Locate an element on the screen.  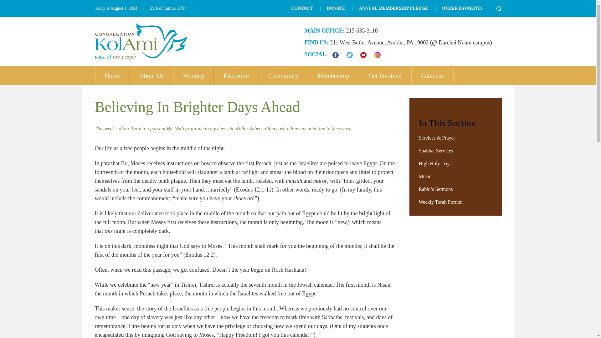
OTHER PAYMENTS is located at coordinates (462, 8).